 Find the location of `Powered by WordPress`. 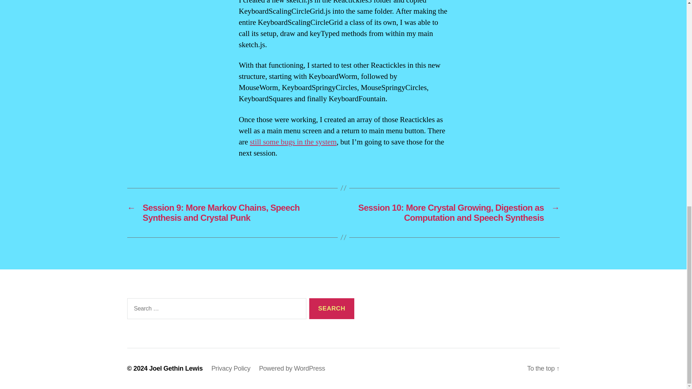

Powered by WordPress is located at coordinates (292, 368).